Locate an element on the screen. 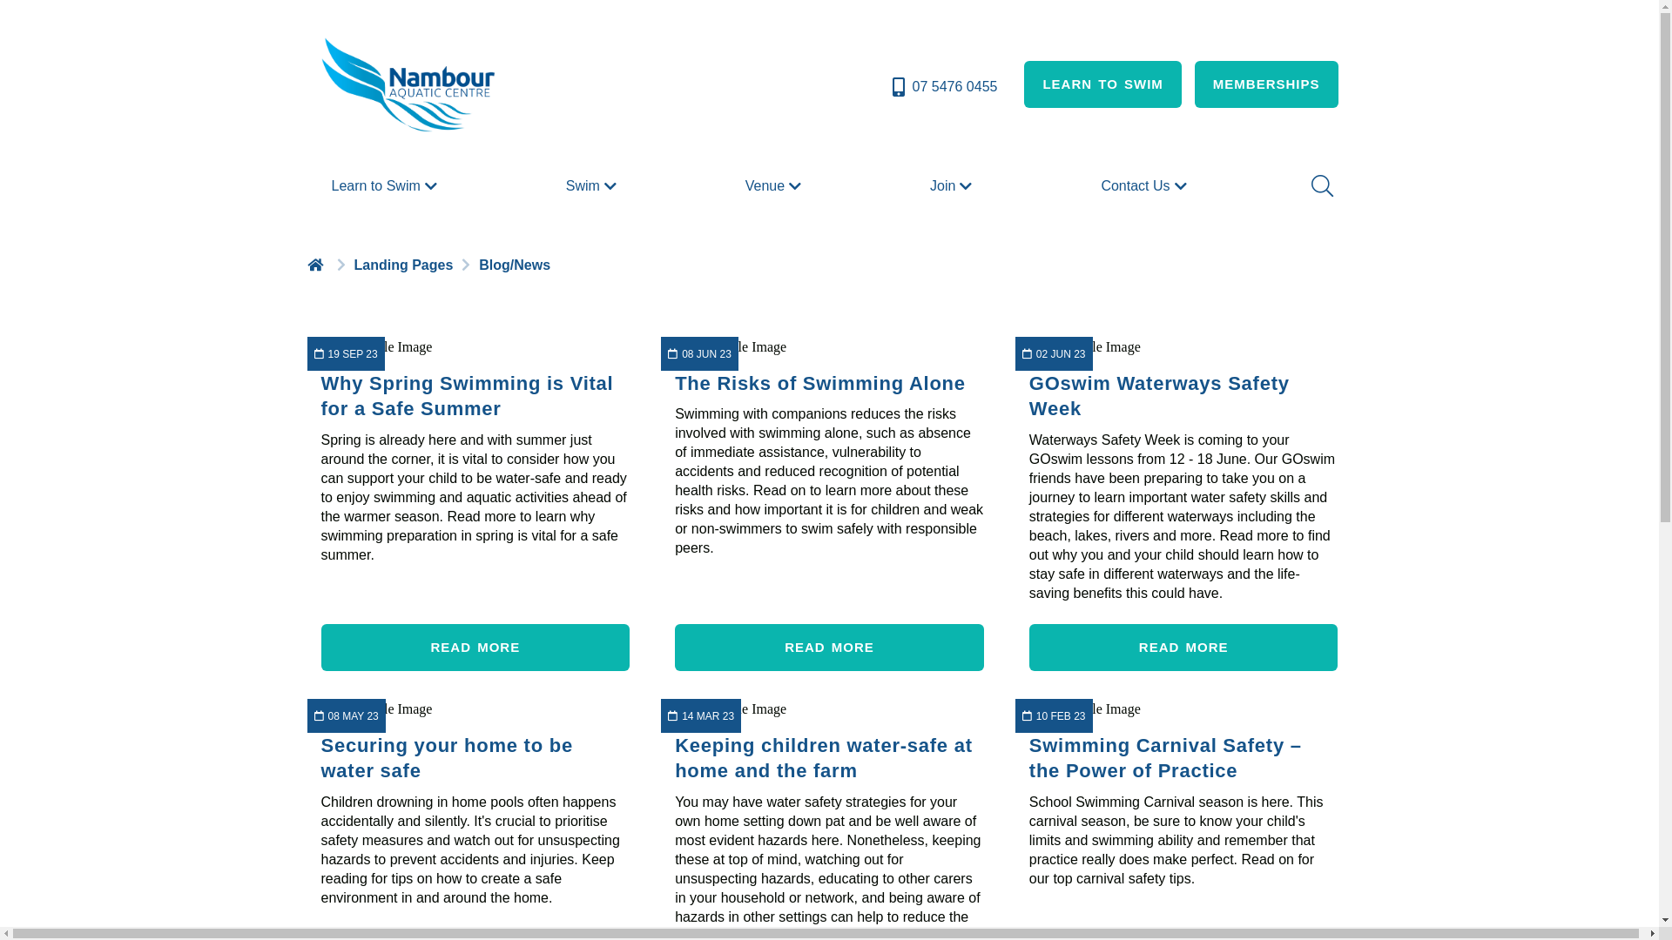 The image size is (1672, 940). Search is located at coordinates (1321, 186).